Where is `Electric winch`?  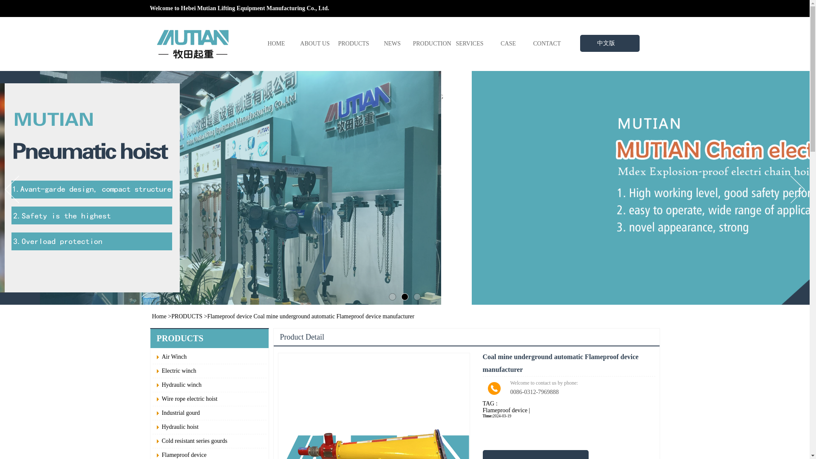
Electric winch is located at coordinates (212, 371).